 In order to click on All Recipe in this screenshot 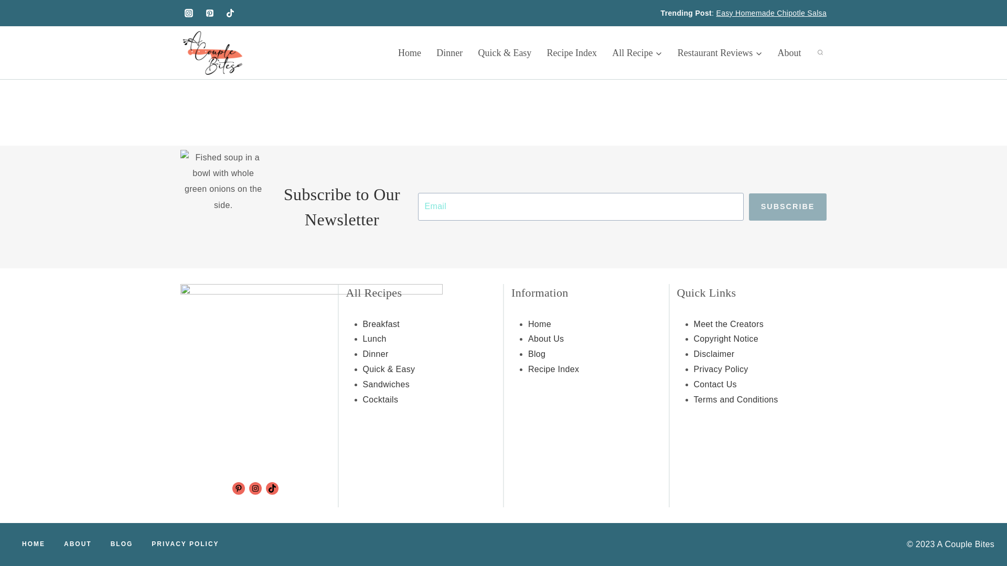, I will do `click(638, 52)`.